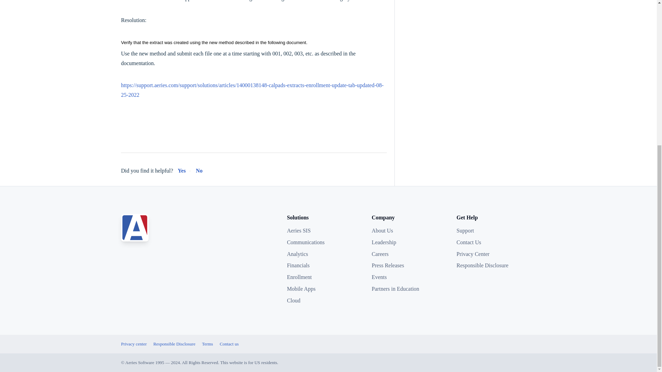 The width and height of the screenshot is (662, 372). Describe the element at coordinates (411, 266) in the screenshot. I see `Press Releases` at that location.